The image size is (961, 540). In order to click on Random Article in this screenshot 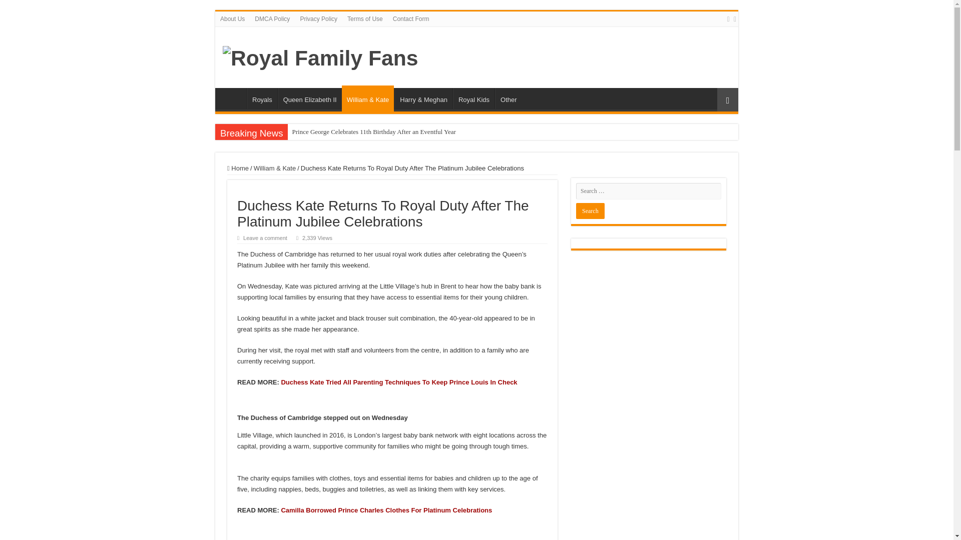, I will do `click(727, 99)`.